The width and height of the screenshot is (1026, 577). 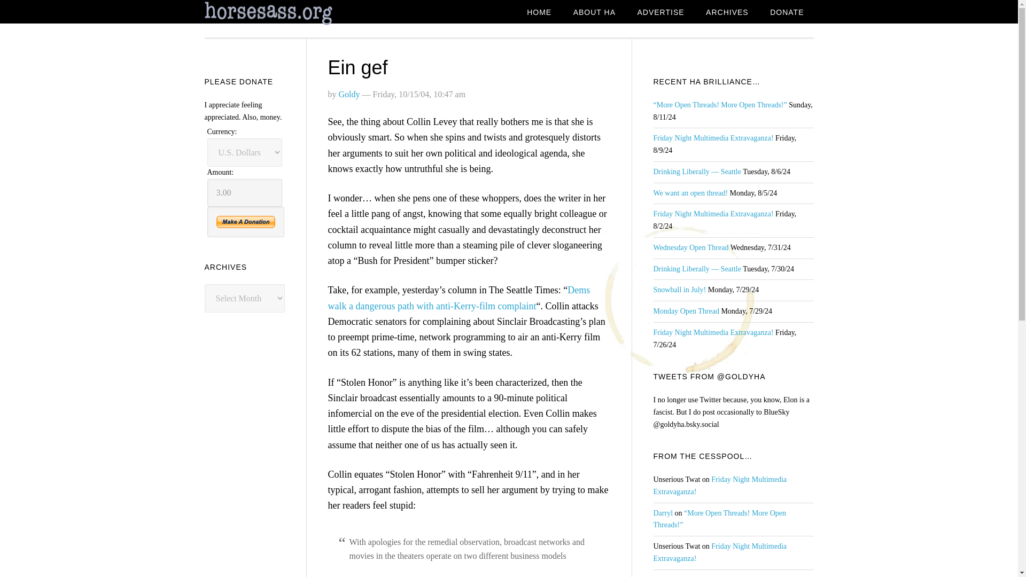 What do you see at coordinates (349, 94) in the screenshot?
I see `Goldy` at bounding box center [349, 94].